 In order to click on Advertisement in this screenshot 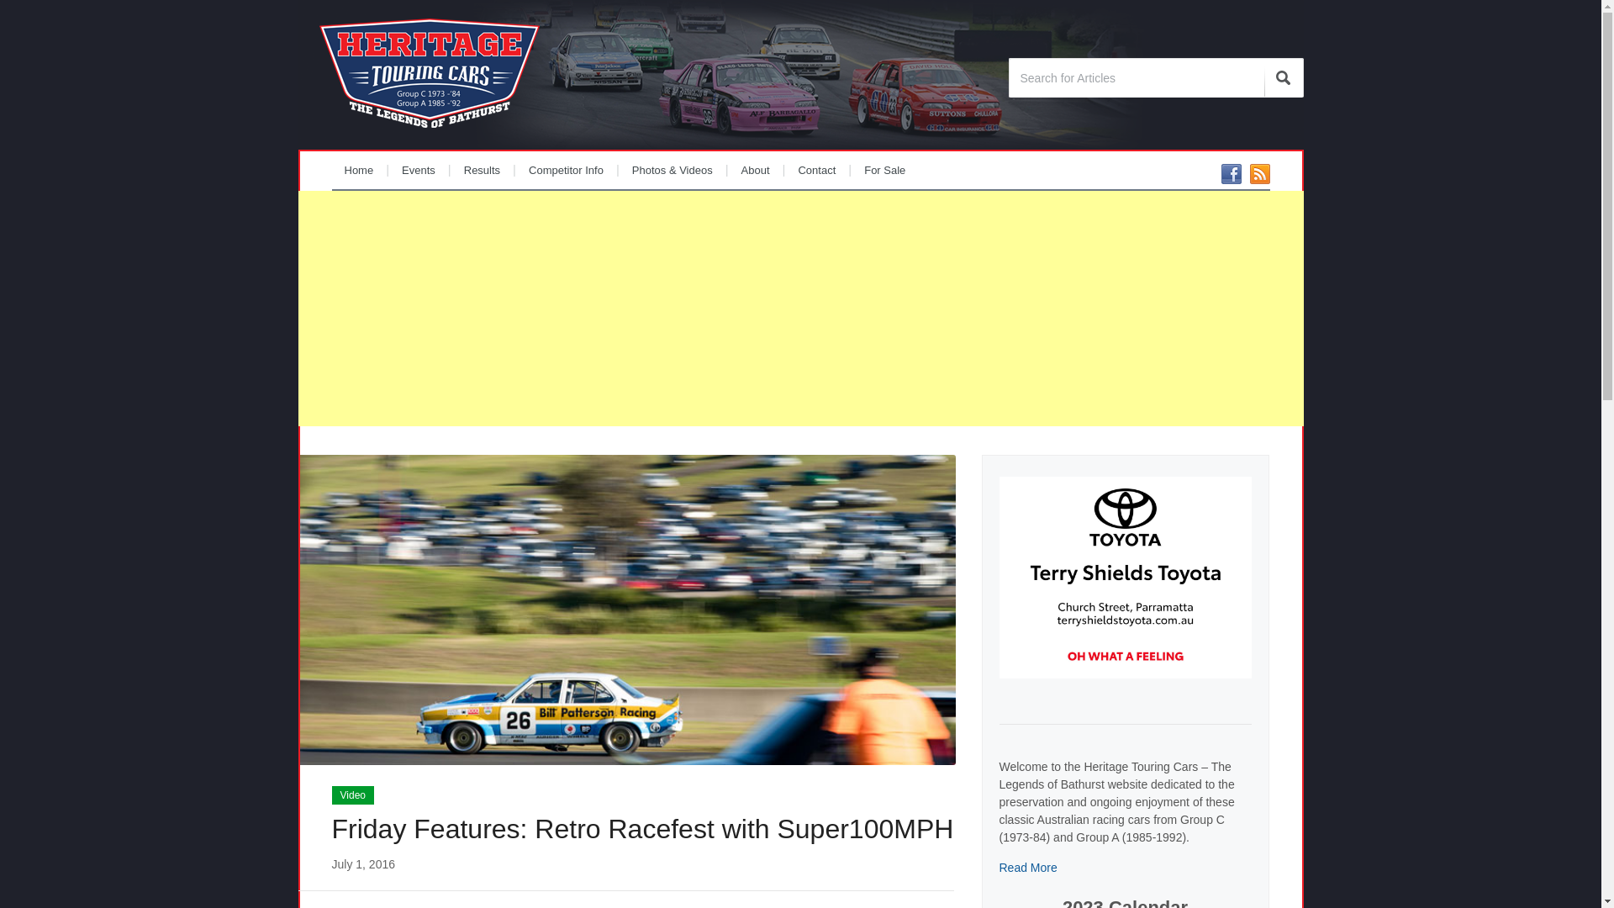, I will do `click(800, 309)`.